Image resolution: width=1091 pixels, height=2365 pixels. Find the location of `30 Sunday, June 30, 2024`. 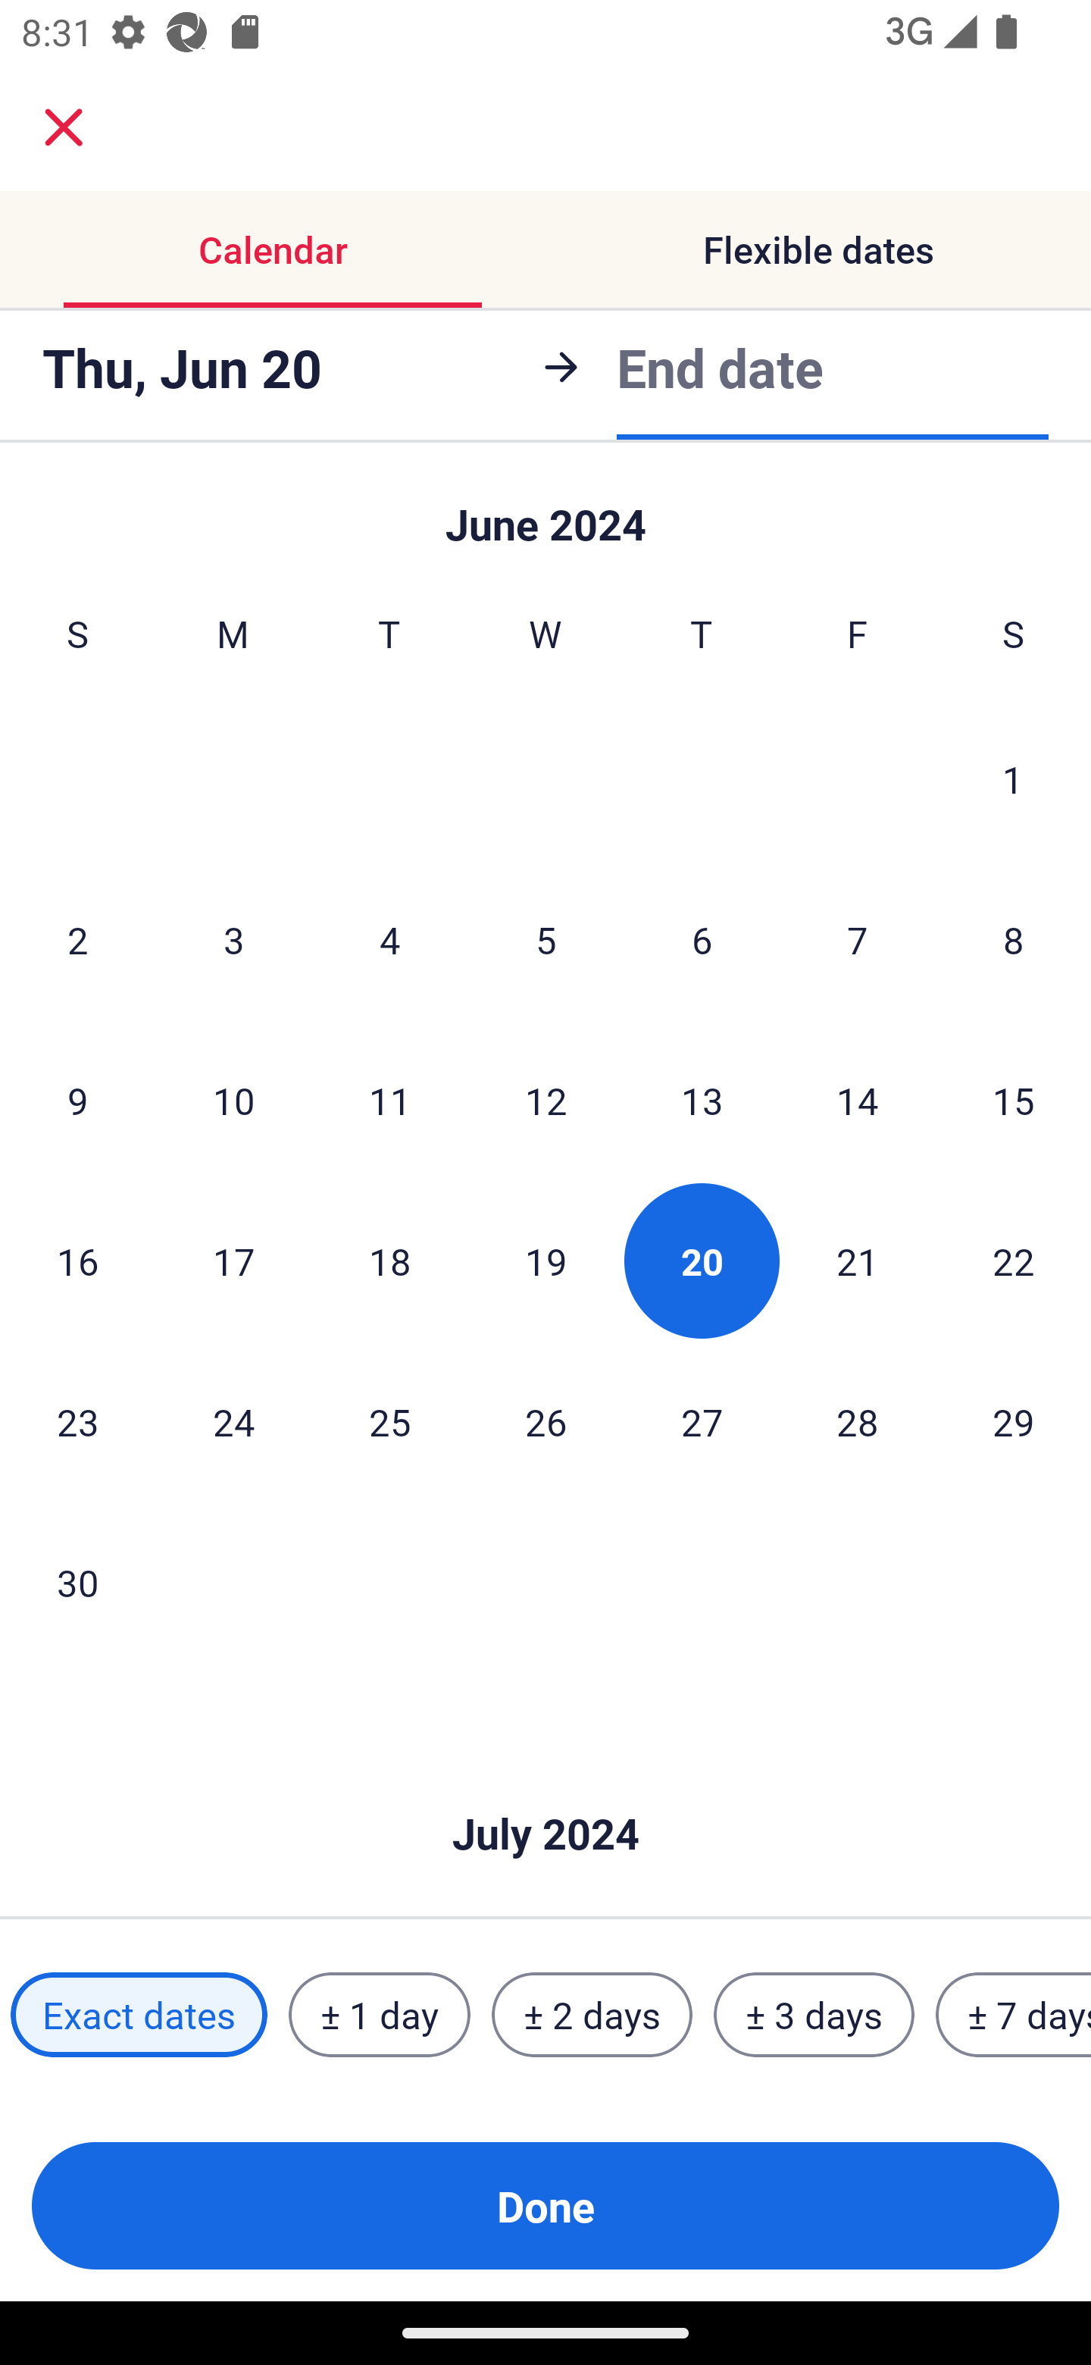

30 Sunday, June 30, 2024 is located at coordinates (77, 1582).